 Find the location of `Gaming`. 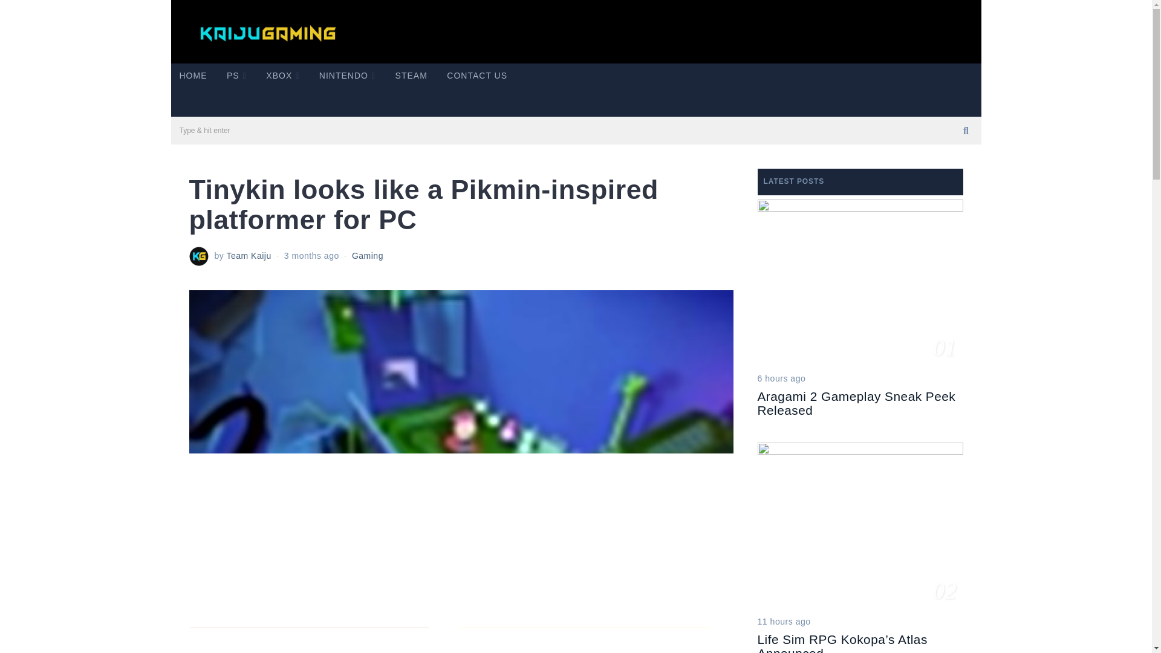

Gaming is located at coordinates (367, 255).